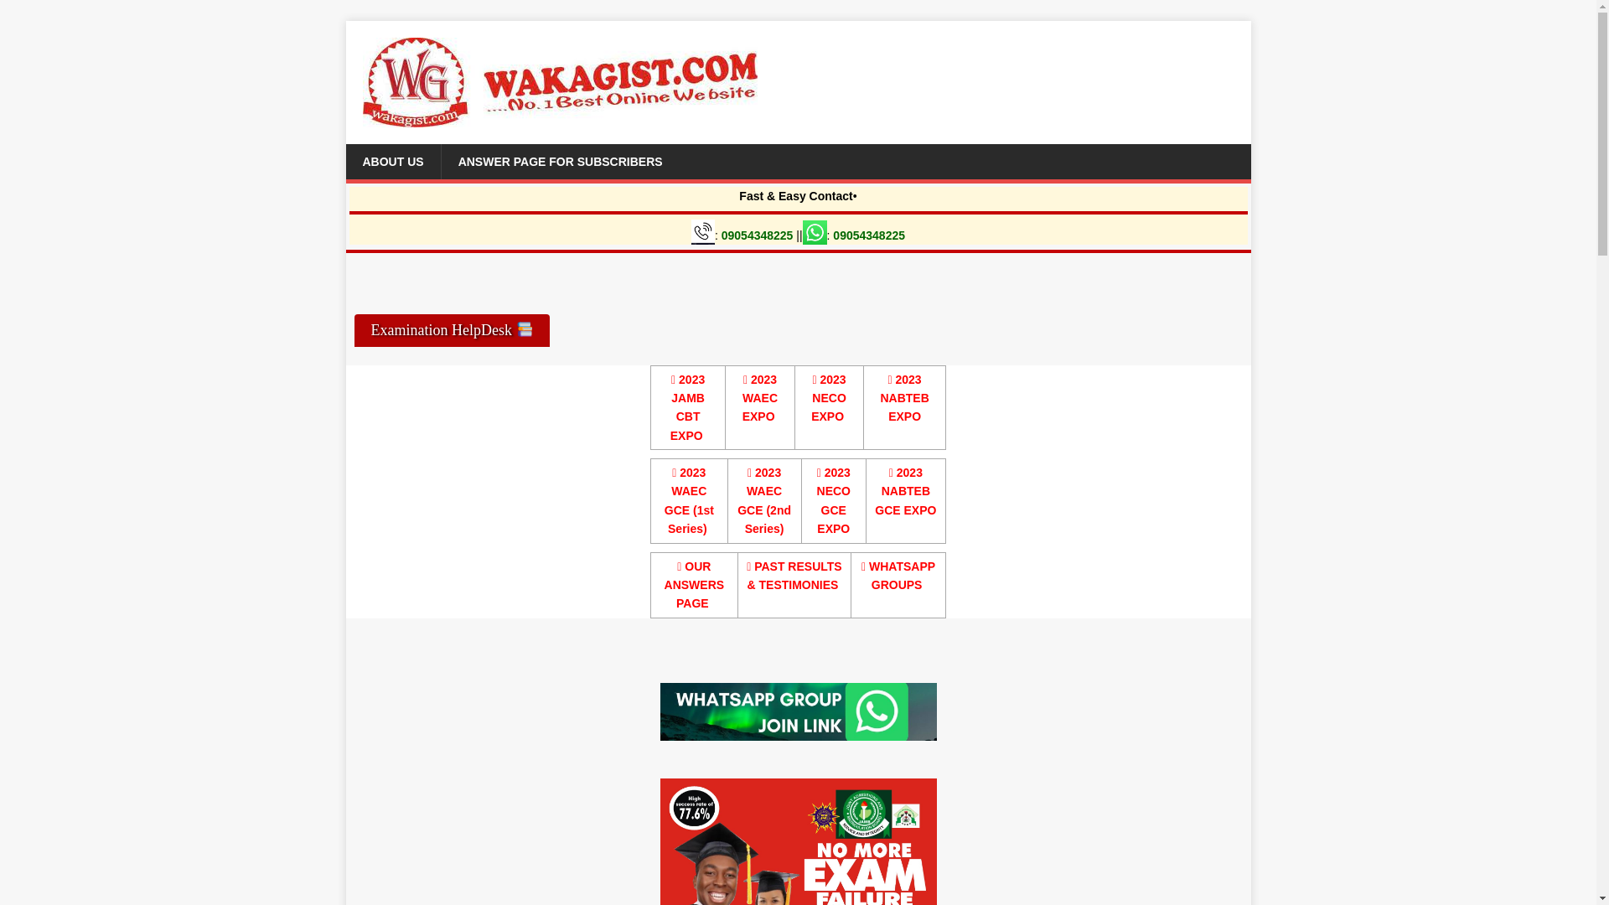  I want to click on wakagist, so click(798, 712).